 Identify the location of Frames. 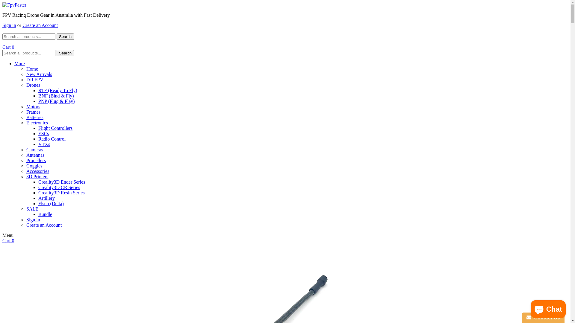
(34, 112).